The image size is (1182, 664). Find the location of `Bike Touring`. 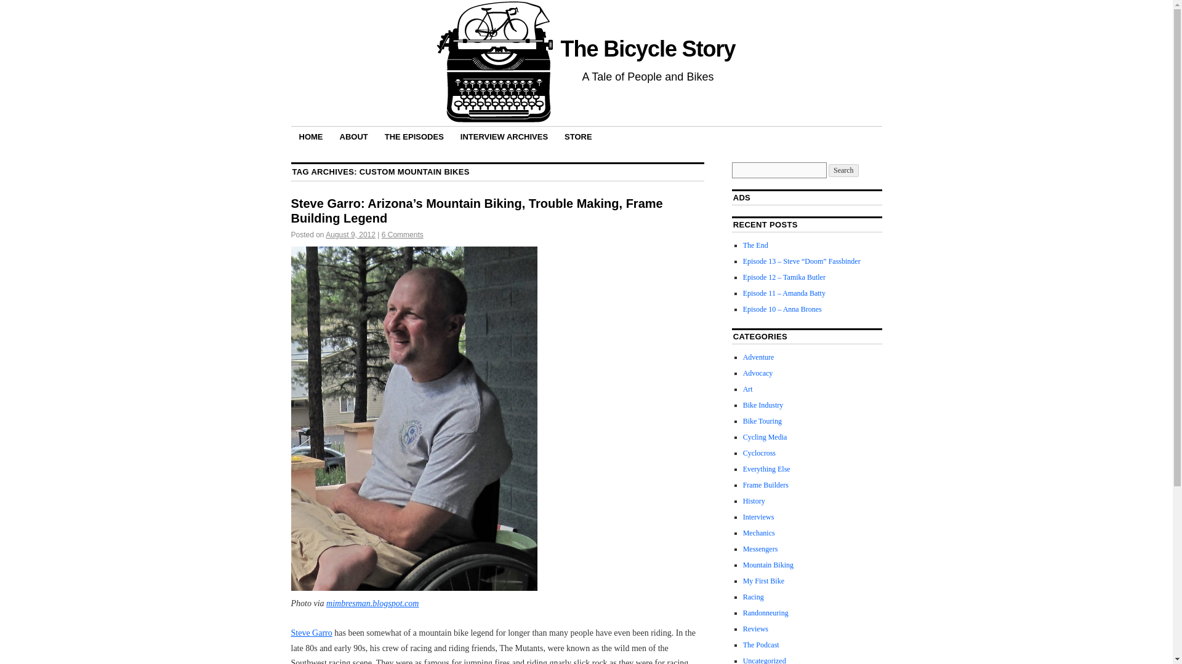

Bike Touring is located at coordinates (762, 421).